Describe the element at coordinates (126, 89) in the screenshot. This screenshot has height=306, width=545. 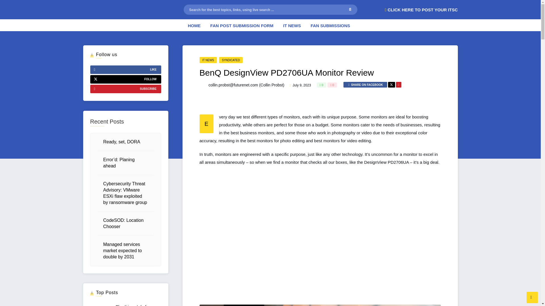
I see `SUBSCRIBE` at that location.